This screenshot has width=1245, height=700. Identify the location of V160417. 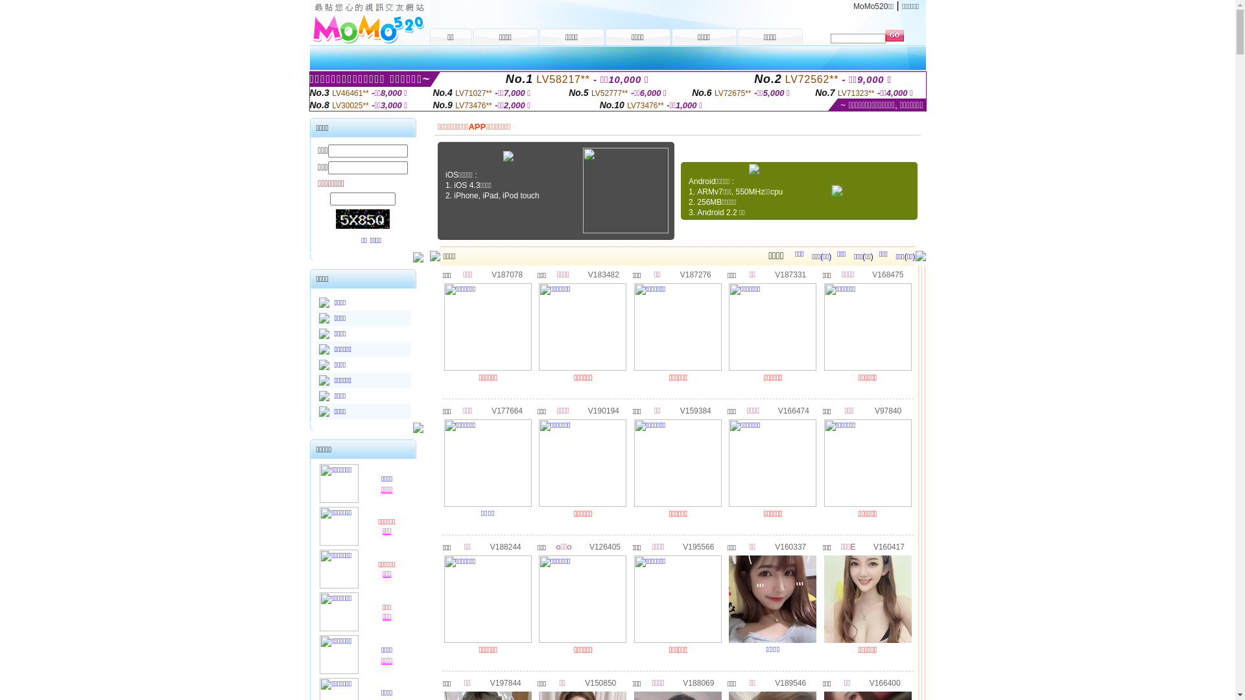
(889, 546).